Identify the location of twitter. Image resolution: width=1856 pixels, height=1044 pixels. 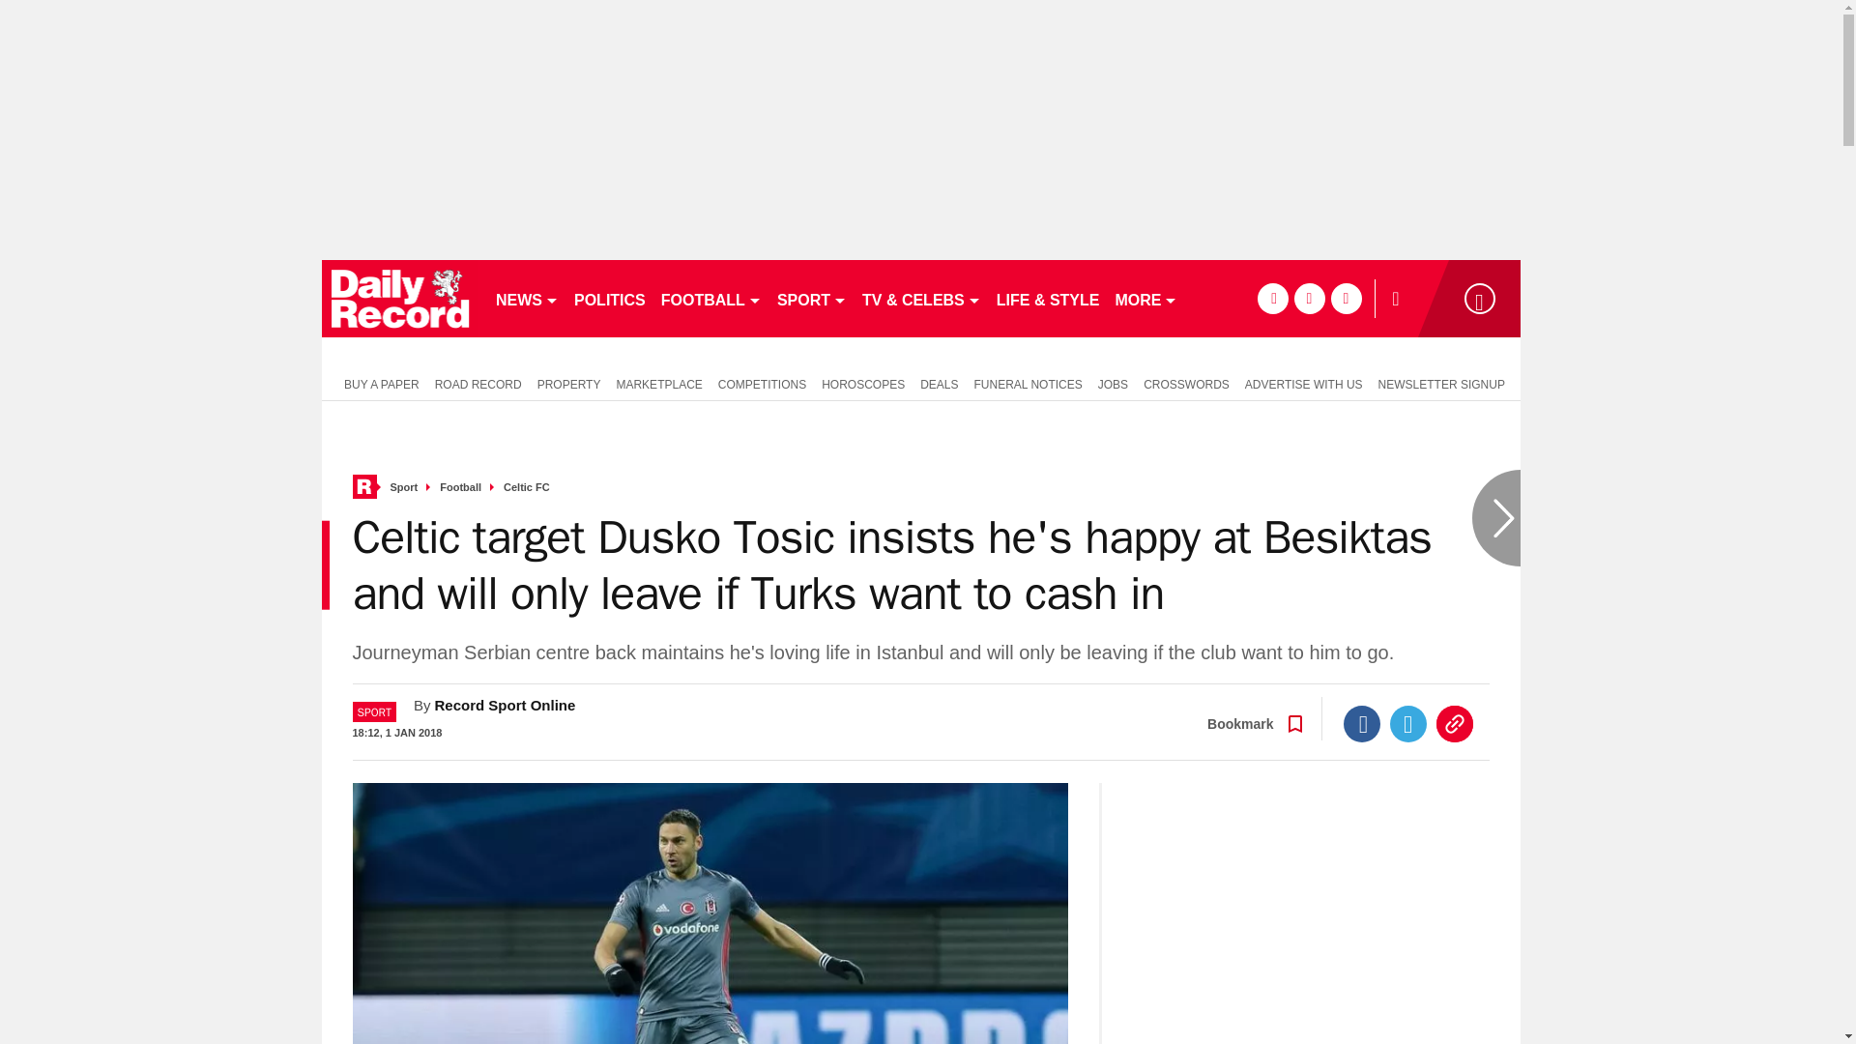
(1309, 298).